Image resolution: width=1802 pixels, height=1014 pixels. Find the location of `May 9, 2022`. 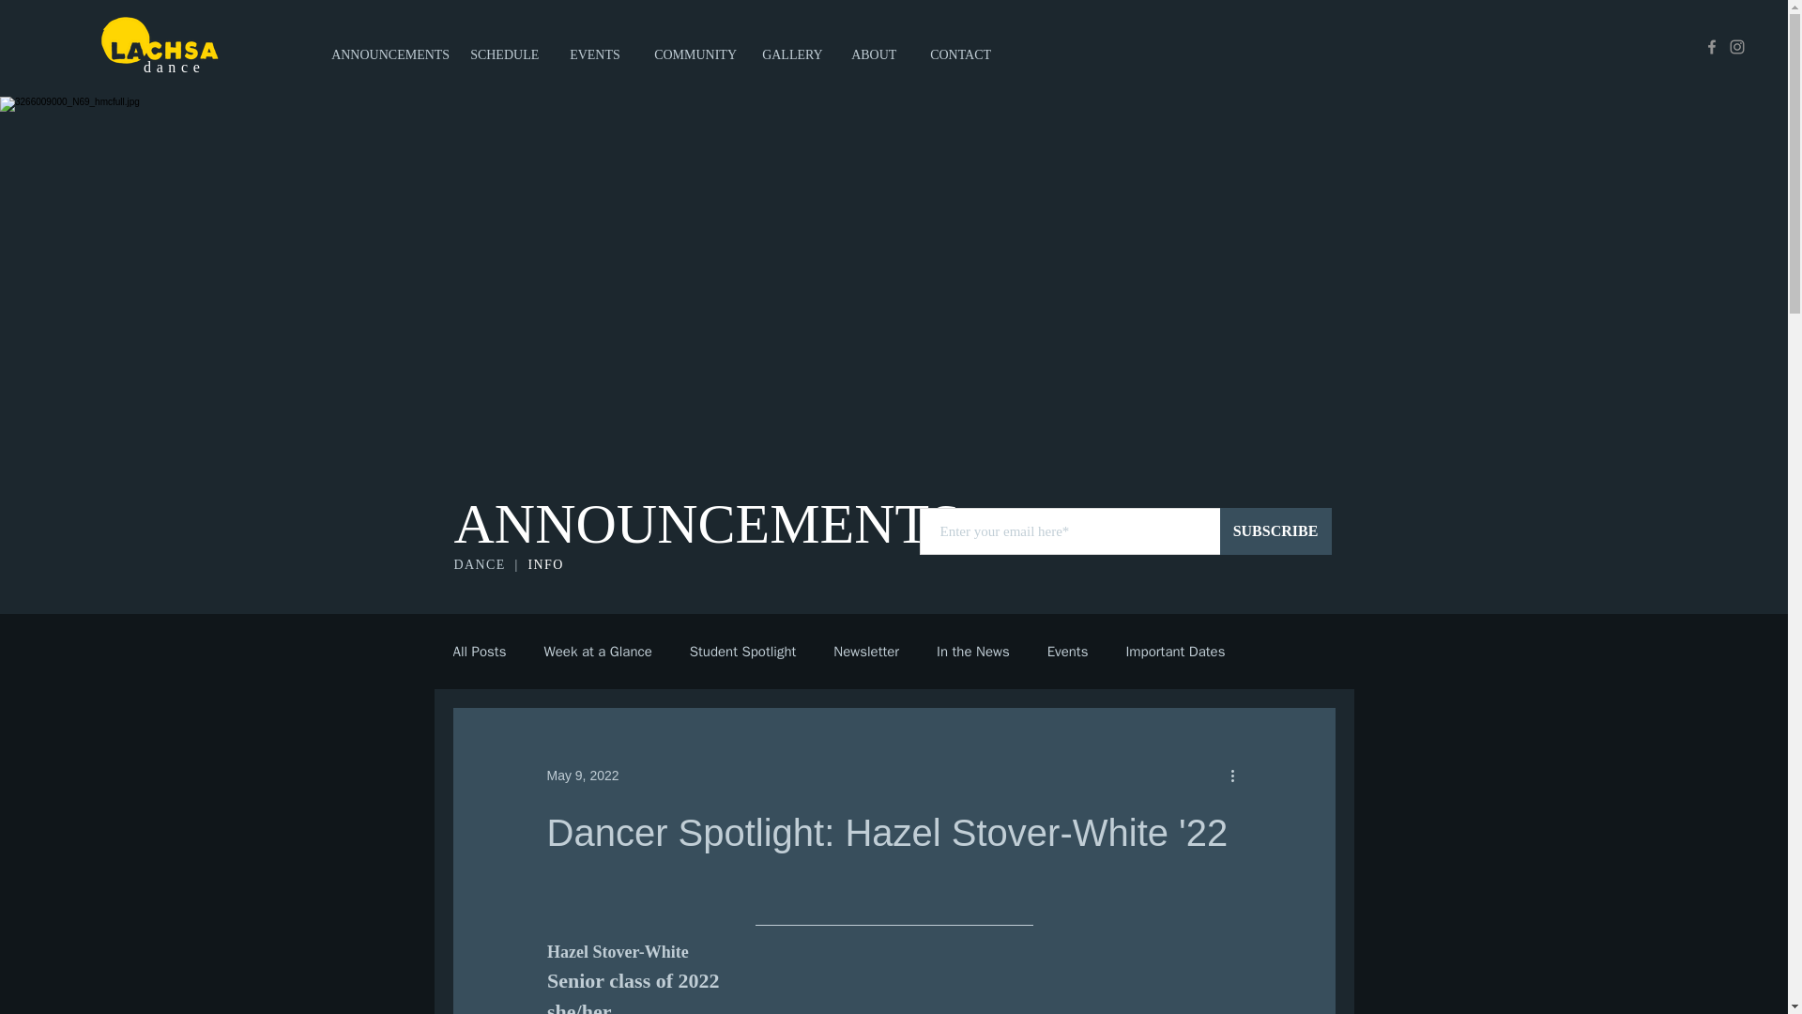

May 9, 2022 is located at coordinates (582, 775).